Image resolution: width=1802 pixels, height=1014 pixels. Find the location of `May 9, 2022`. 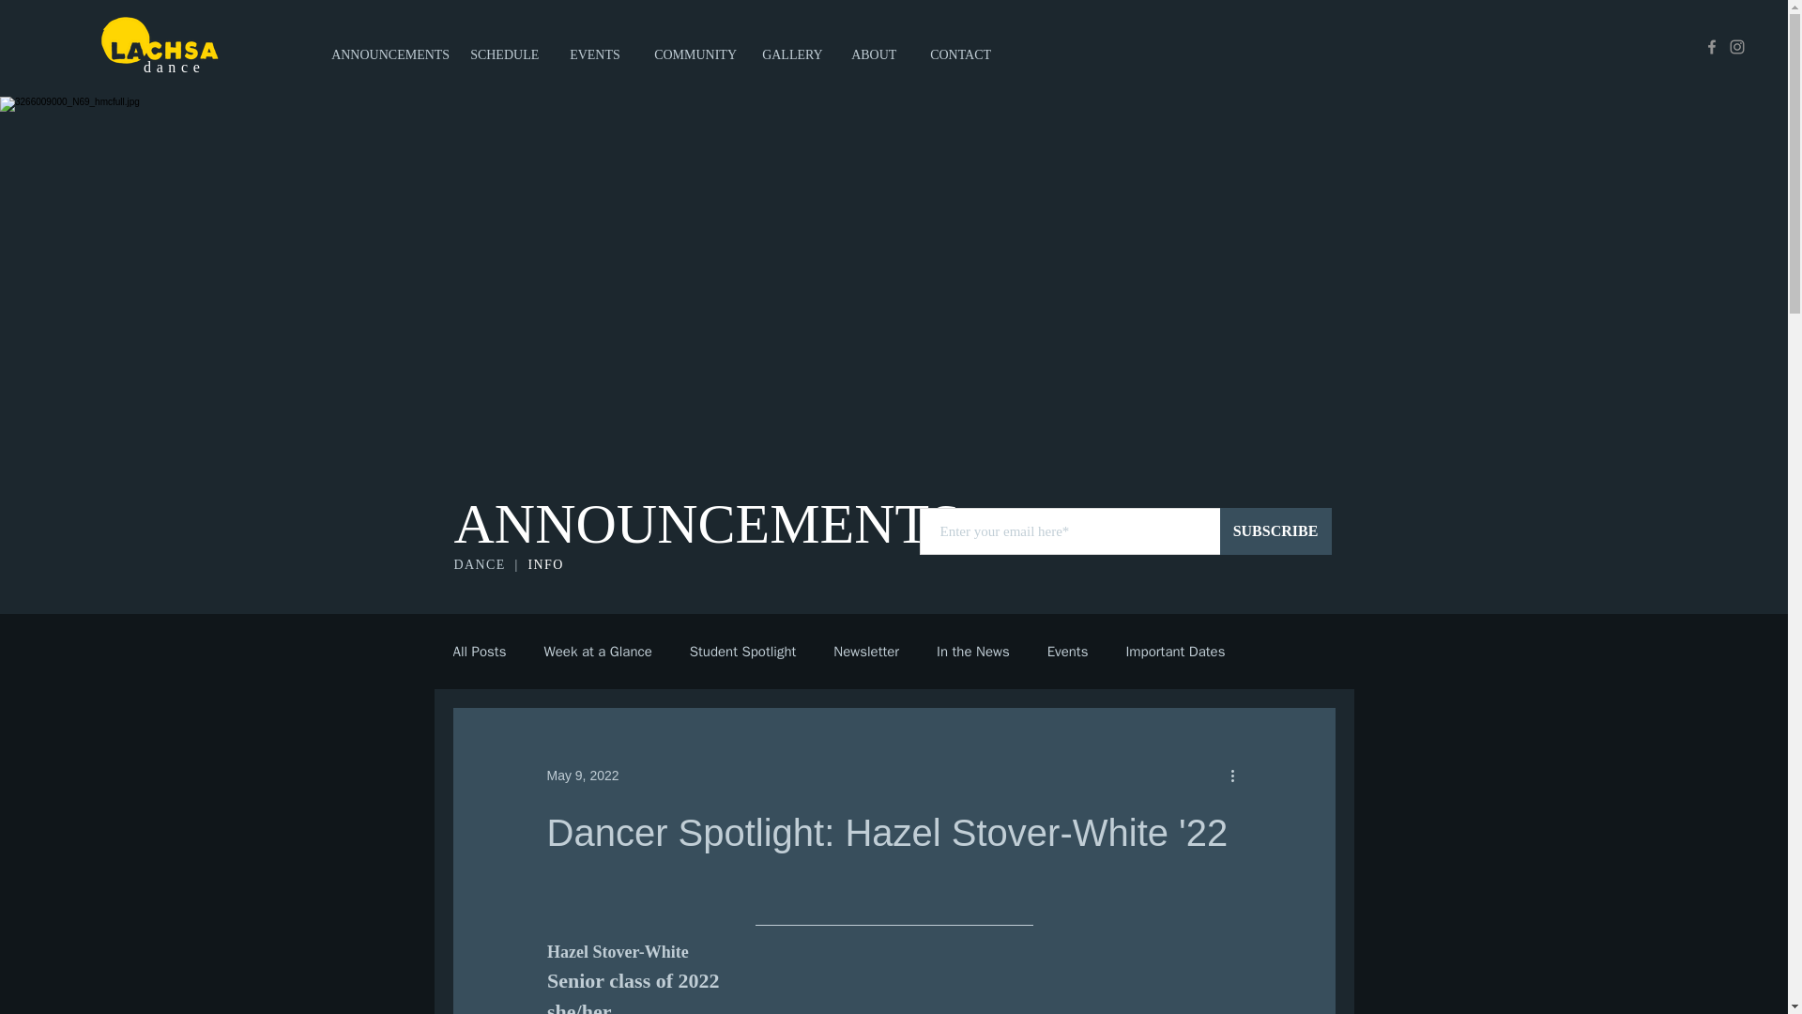

May 9, 2022 is located at coordinates (582, 775).